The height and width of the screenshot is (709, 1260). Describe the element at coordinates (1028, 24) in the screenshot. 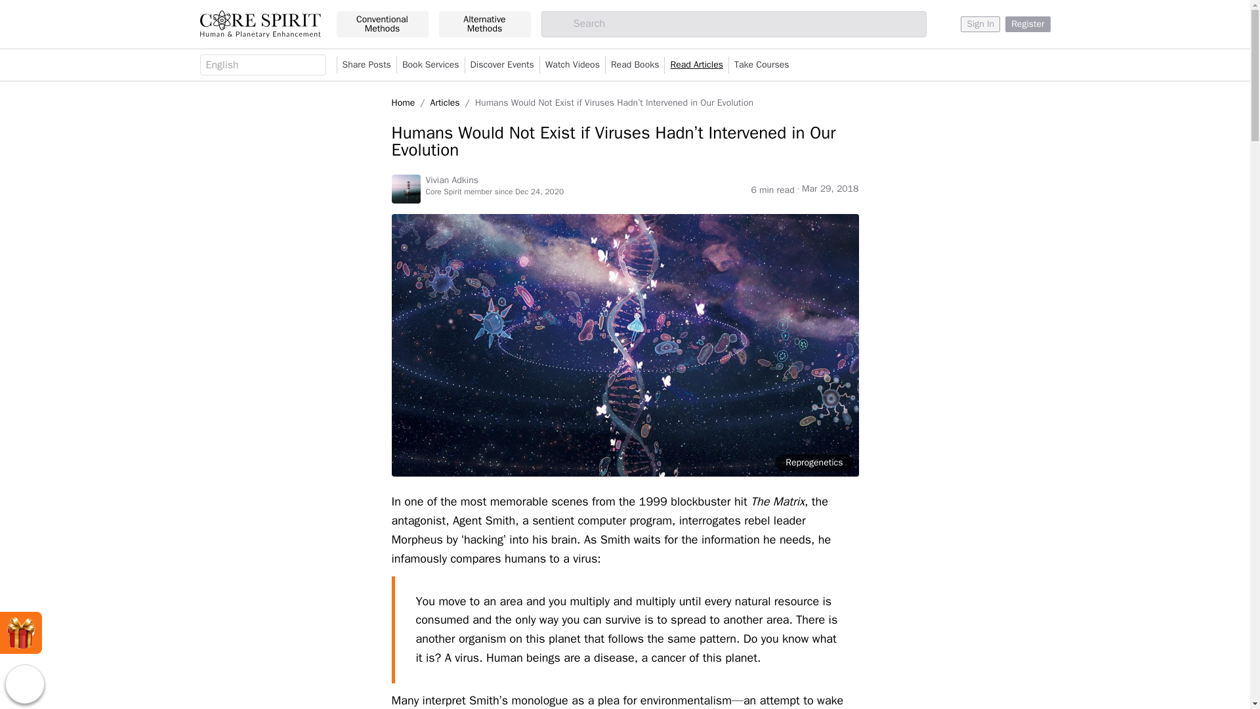

I see `Register` at that location.